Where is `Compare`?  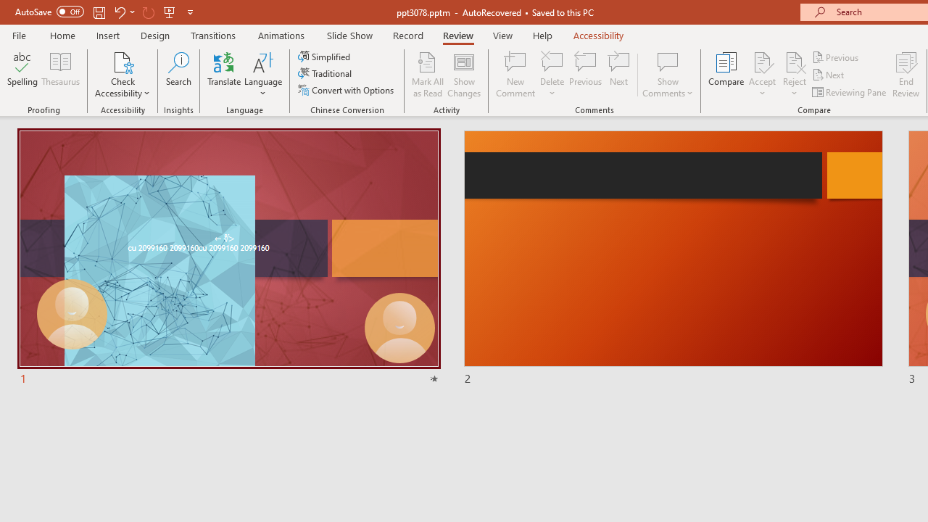
Compare is located at coordinates (726, 74).